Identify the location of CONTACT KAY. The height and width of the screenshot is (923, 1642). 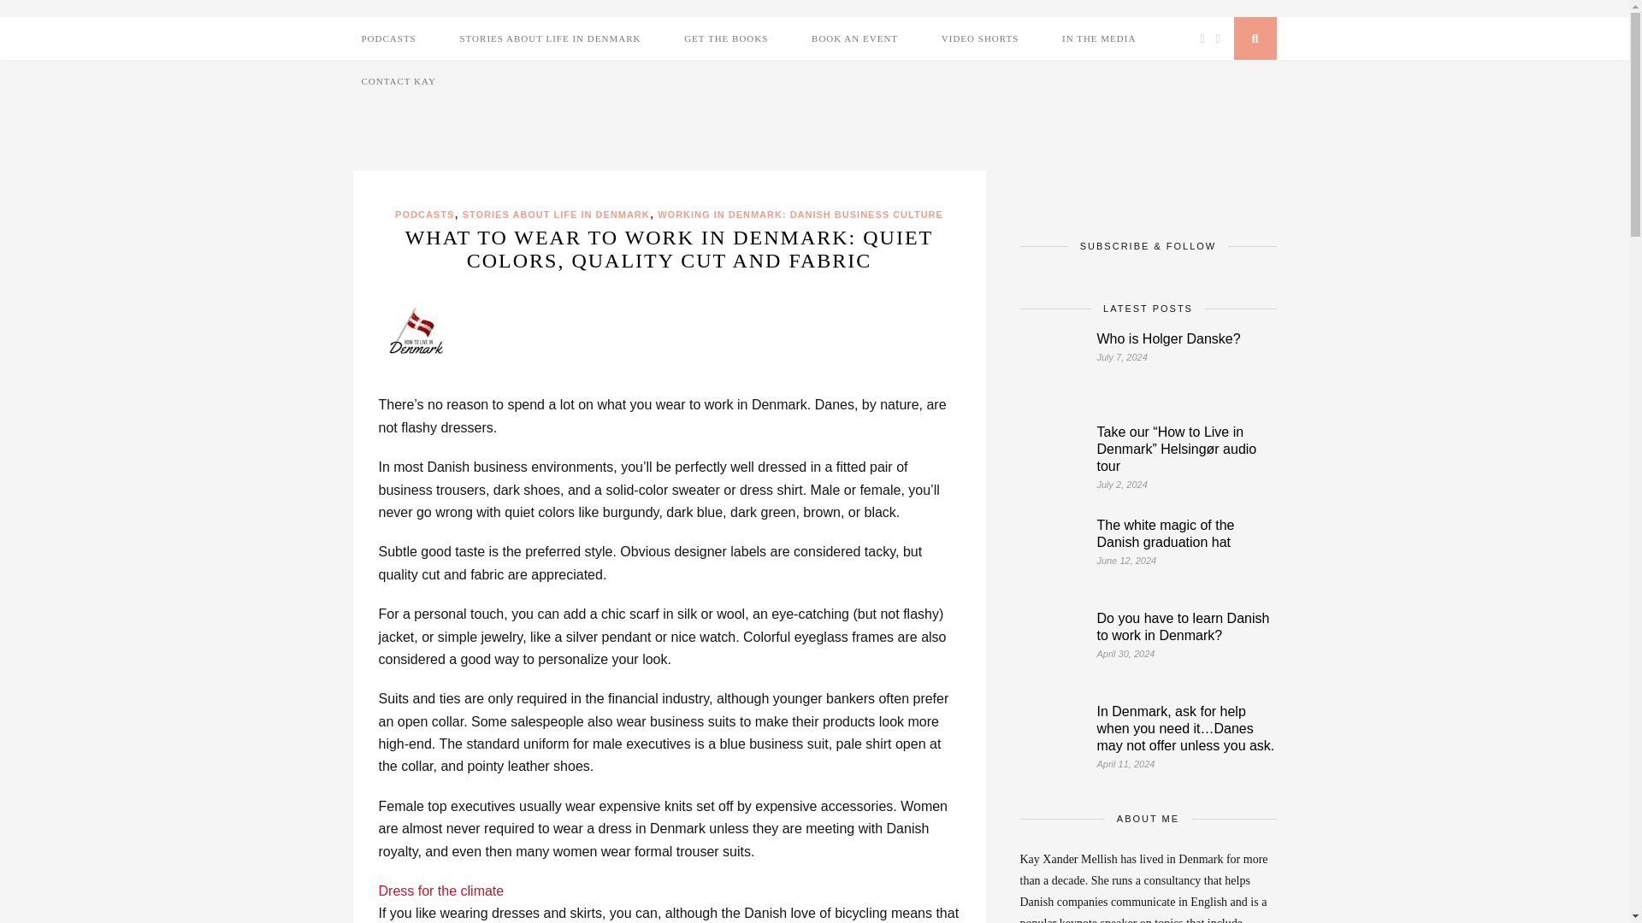
(398, 80).